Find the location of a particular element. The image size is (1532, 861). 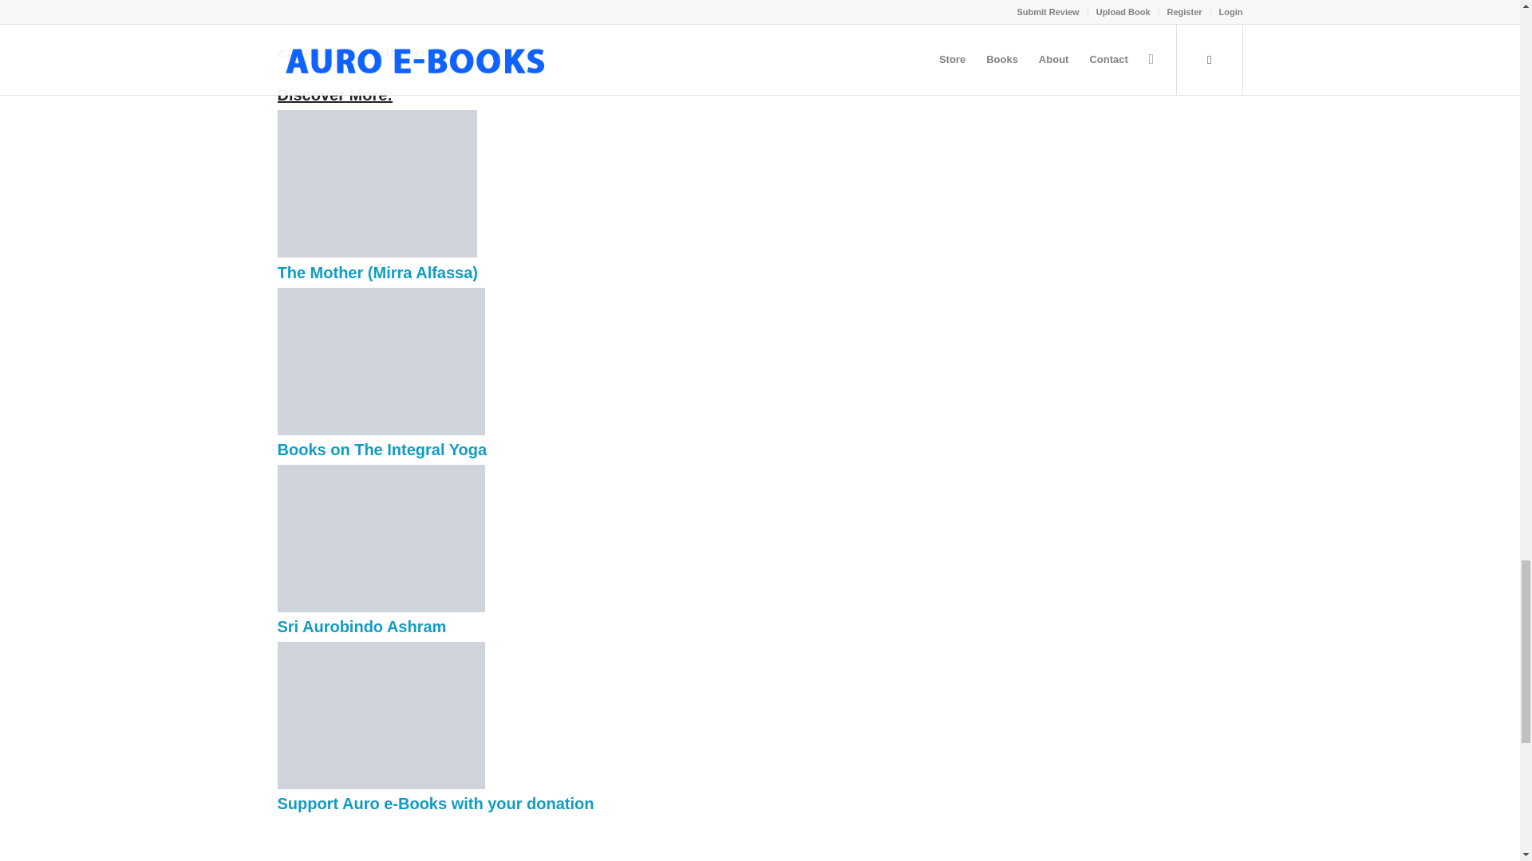

Books on The Integral Yoga is located at coordinates (381, 449).